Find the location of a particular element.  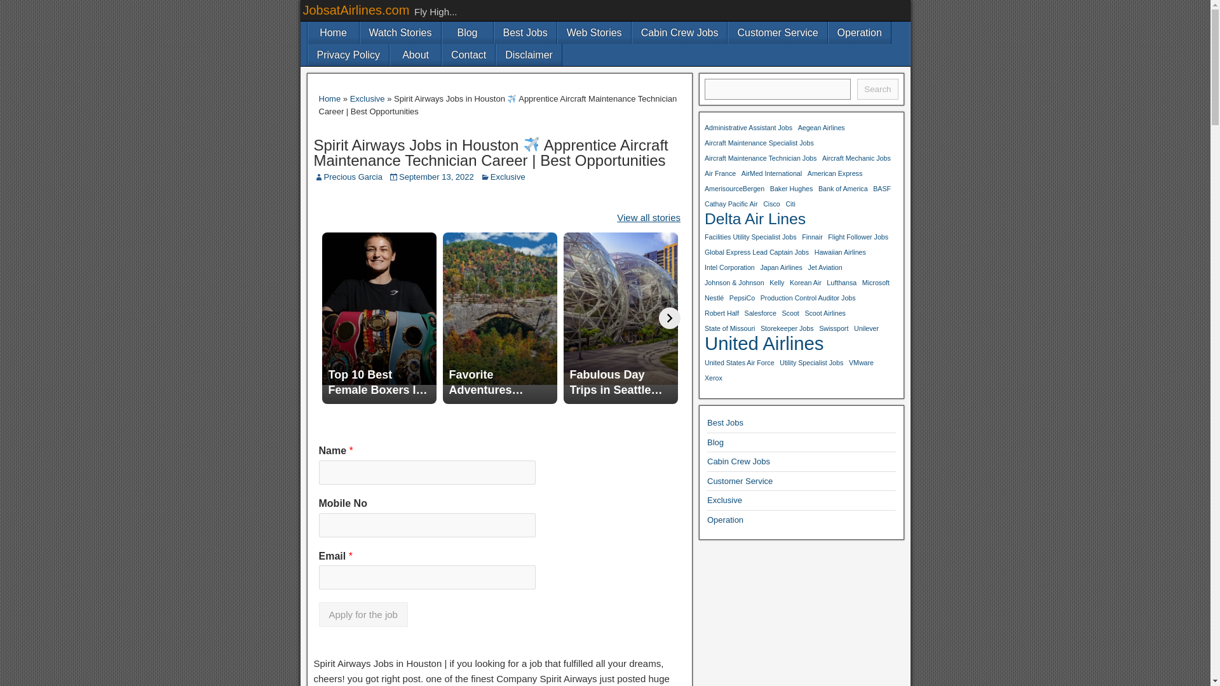

Home is located at coordinates (333, 32).